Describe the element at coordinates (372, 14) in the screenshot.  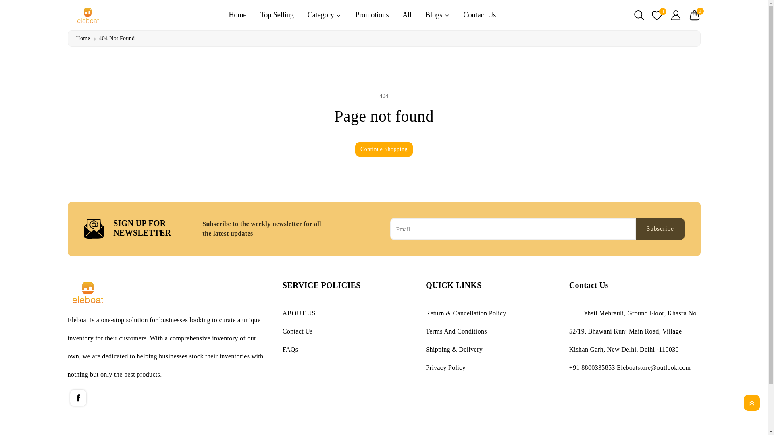
I see `Promotions` at that location.